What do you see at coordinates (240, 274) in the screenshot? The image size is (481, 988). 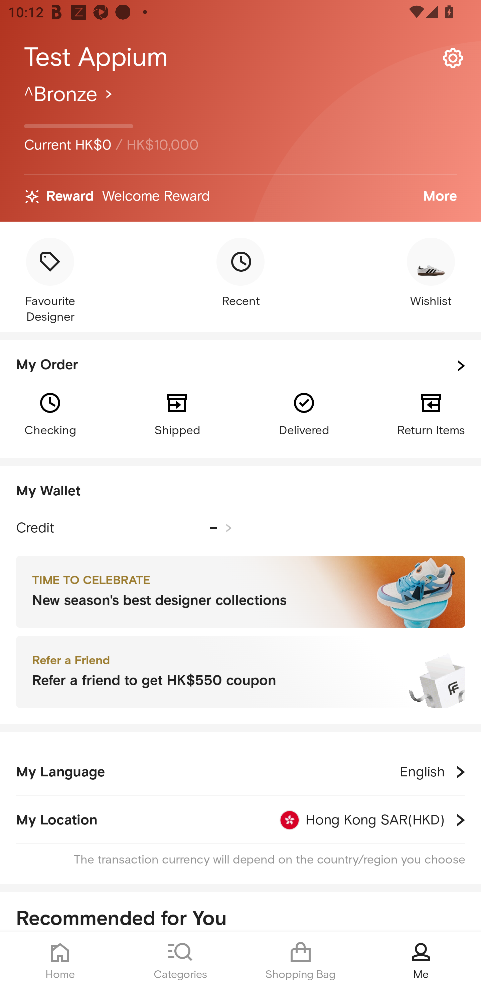 I see `Recent` at bounding box center [240, 274].